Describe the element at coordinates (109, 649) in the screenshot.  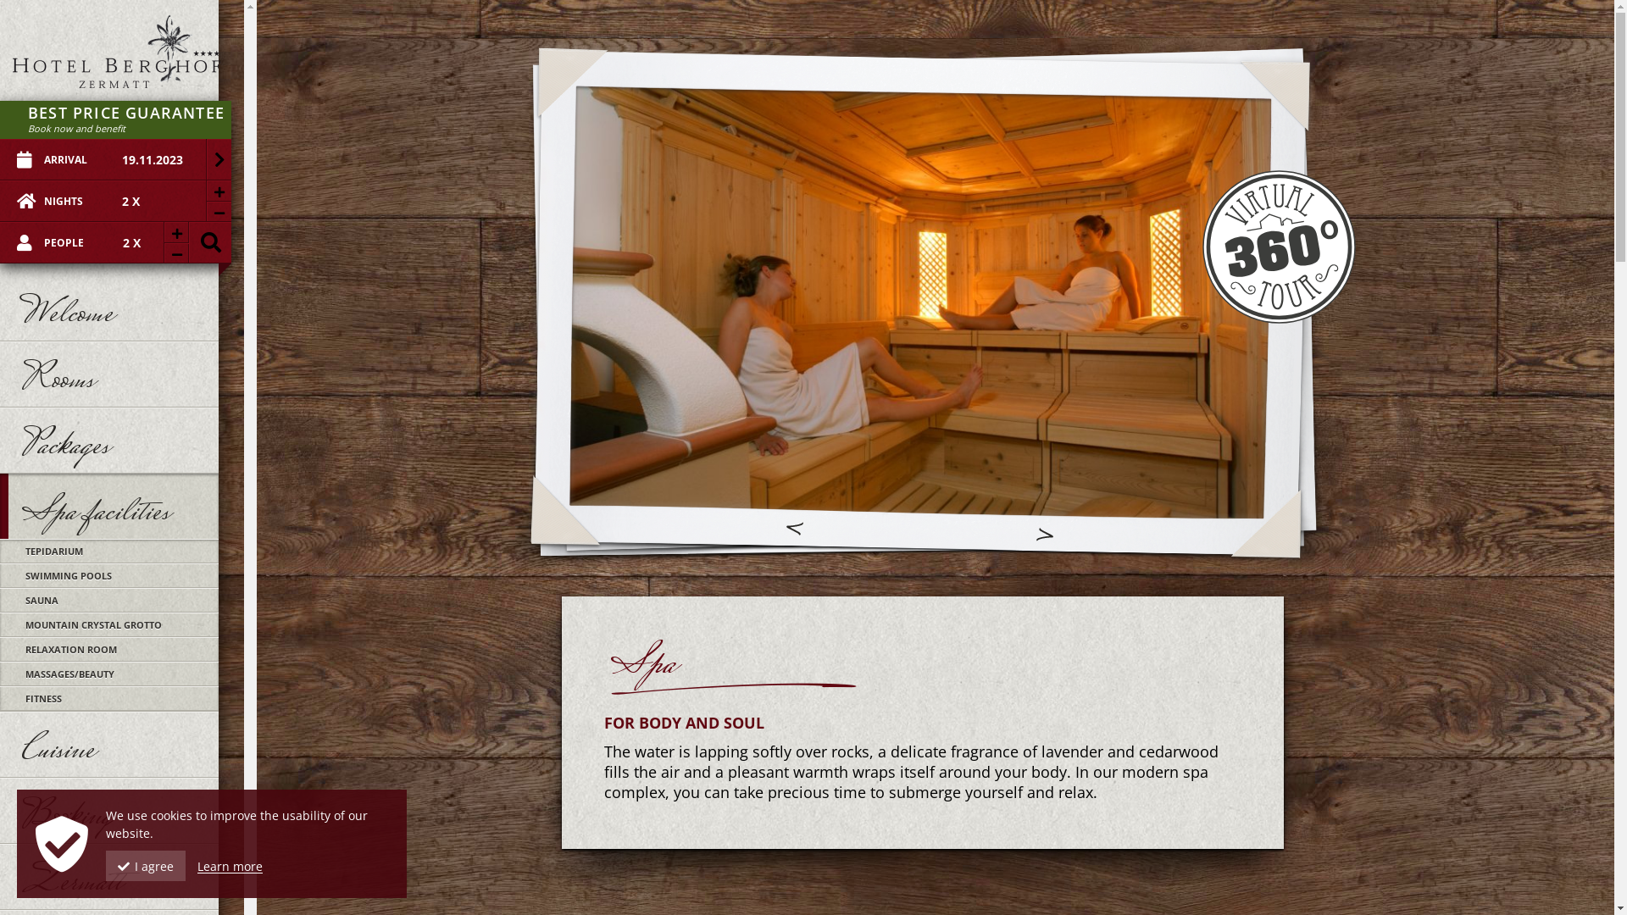
I see `RELAXATION ROOM` at that location.